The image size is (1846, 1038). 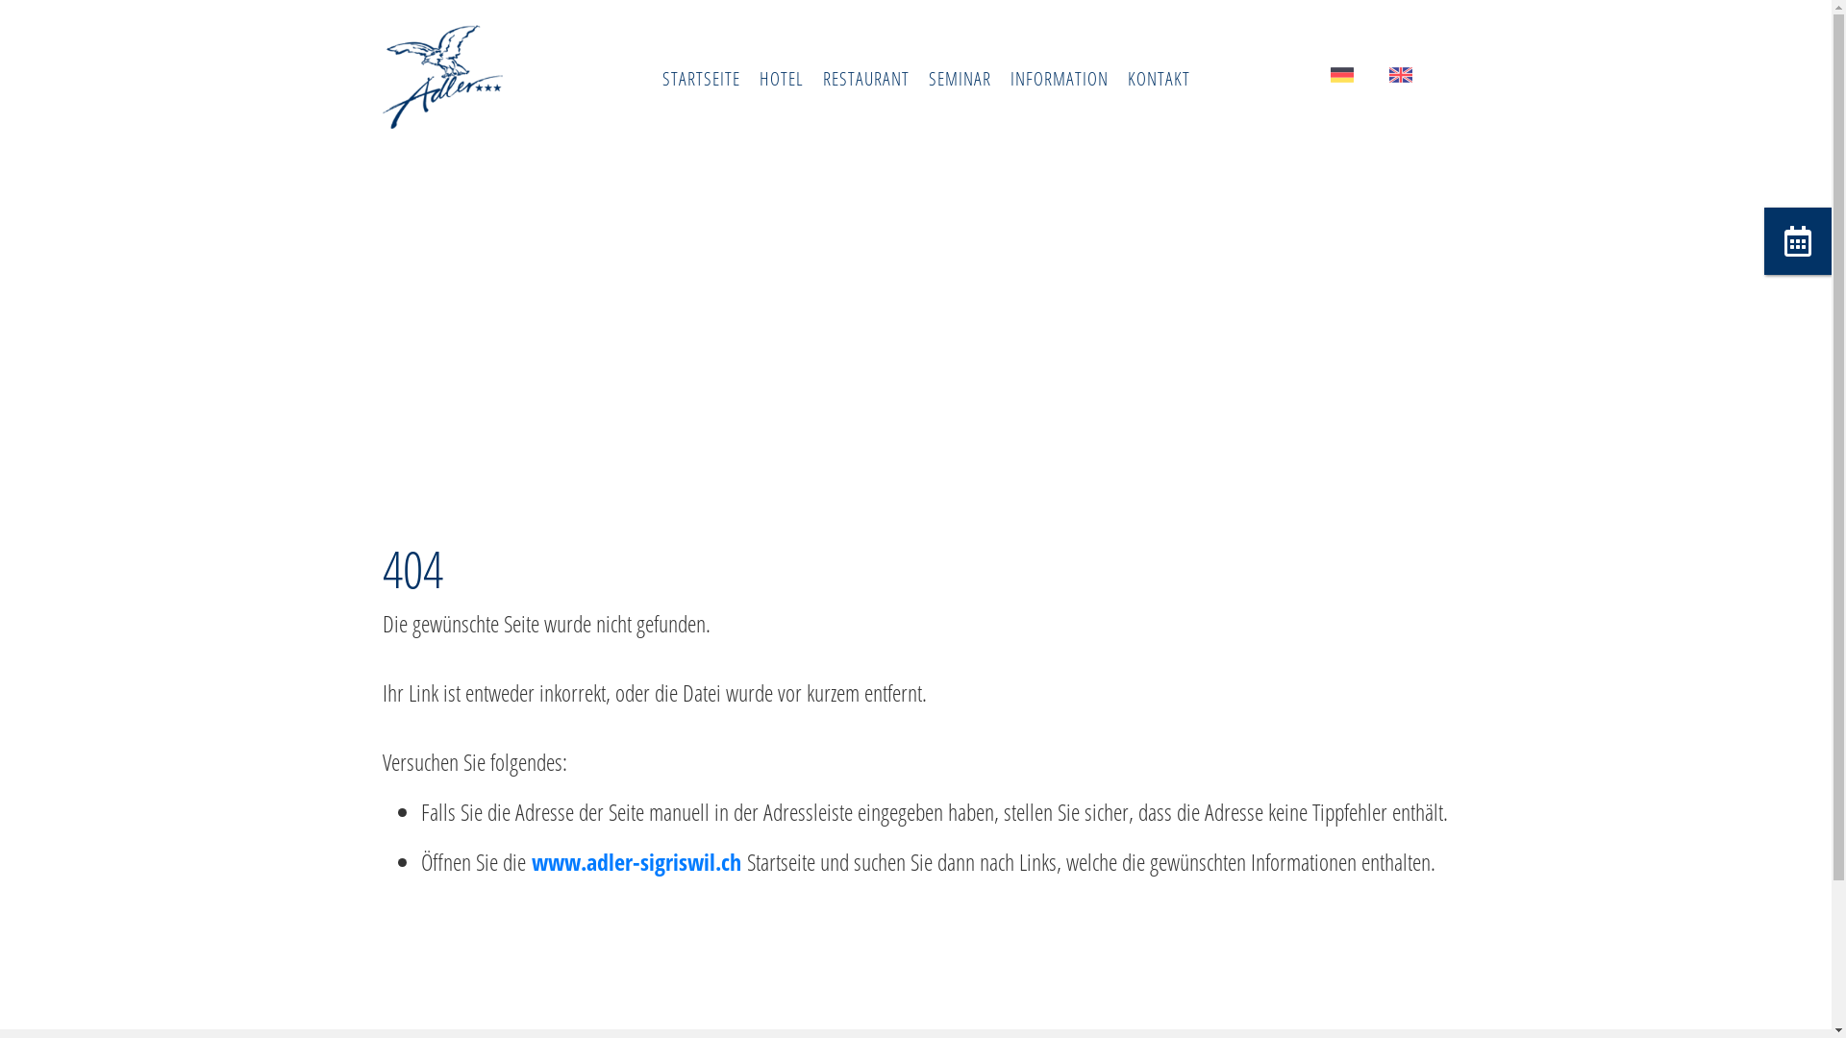 I want to click on STARTSEITE, so click(x=700, y=79).